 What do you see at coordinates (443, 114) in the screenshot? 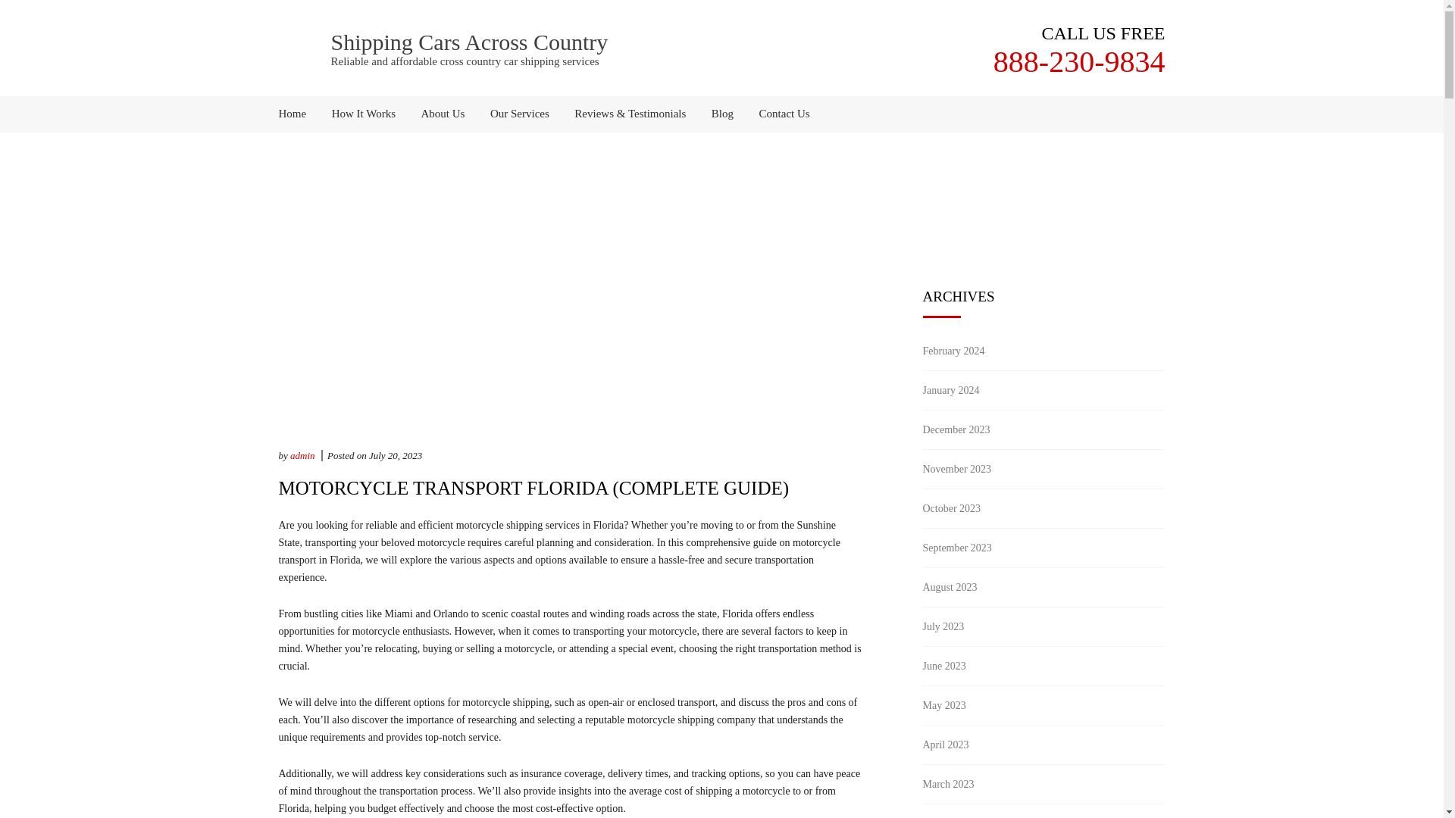
I see `About Us` at bounding box center [443, 114].